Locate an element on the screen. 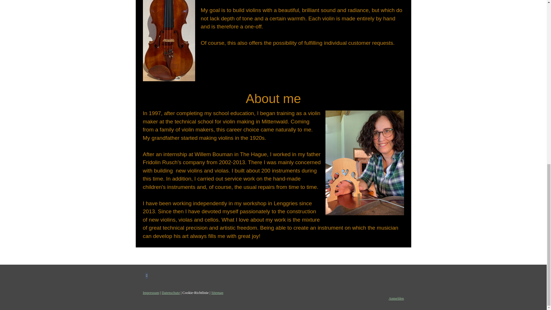 The width and height of the screenshot is (551, 310). Impressum is located at coordinates (151, 293).